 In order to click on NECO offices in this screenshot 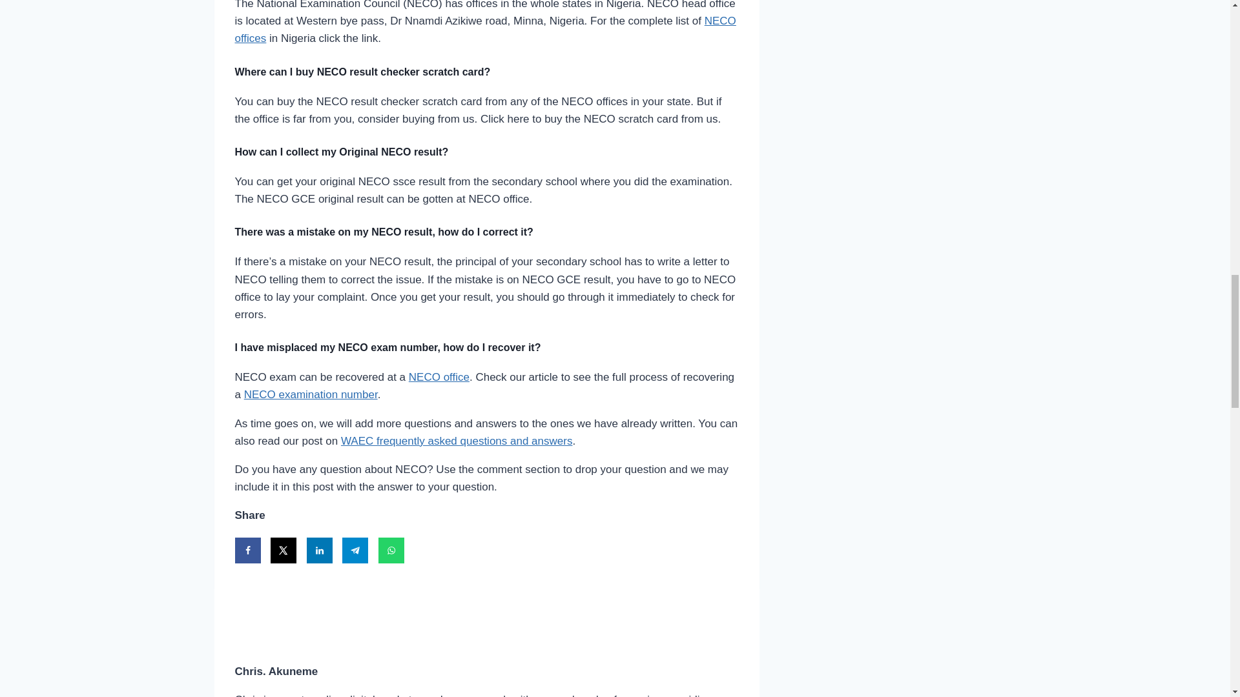, I will do `click(486, 30)`.